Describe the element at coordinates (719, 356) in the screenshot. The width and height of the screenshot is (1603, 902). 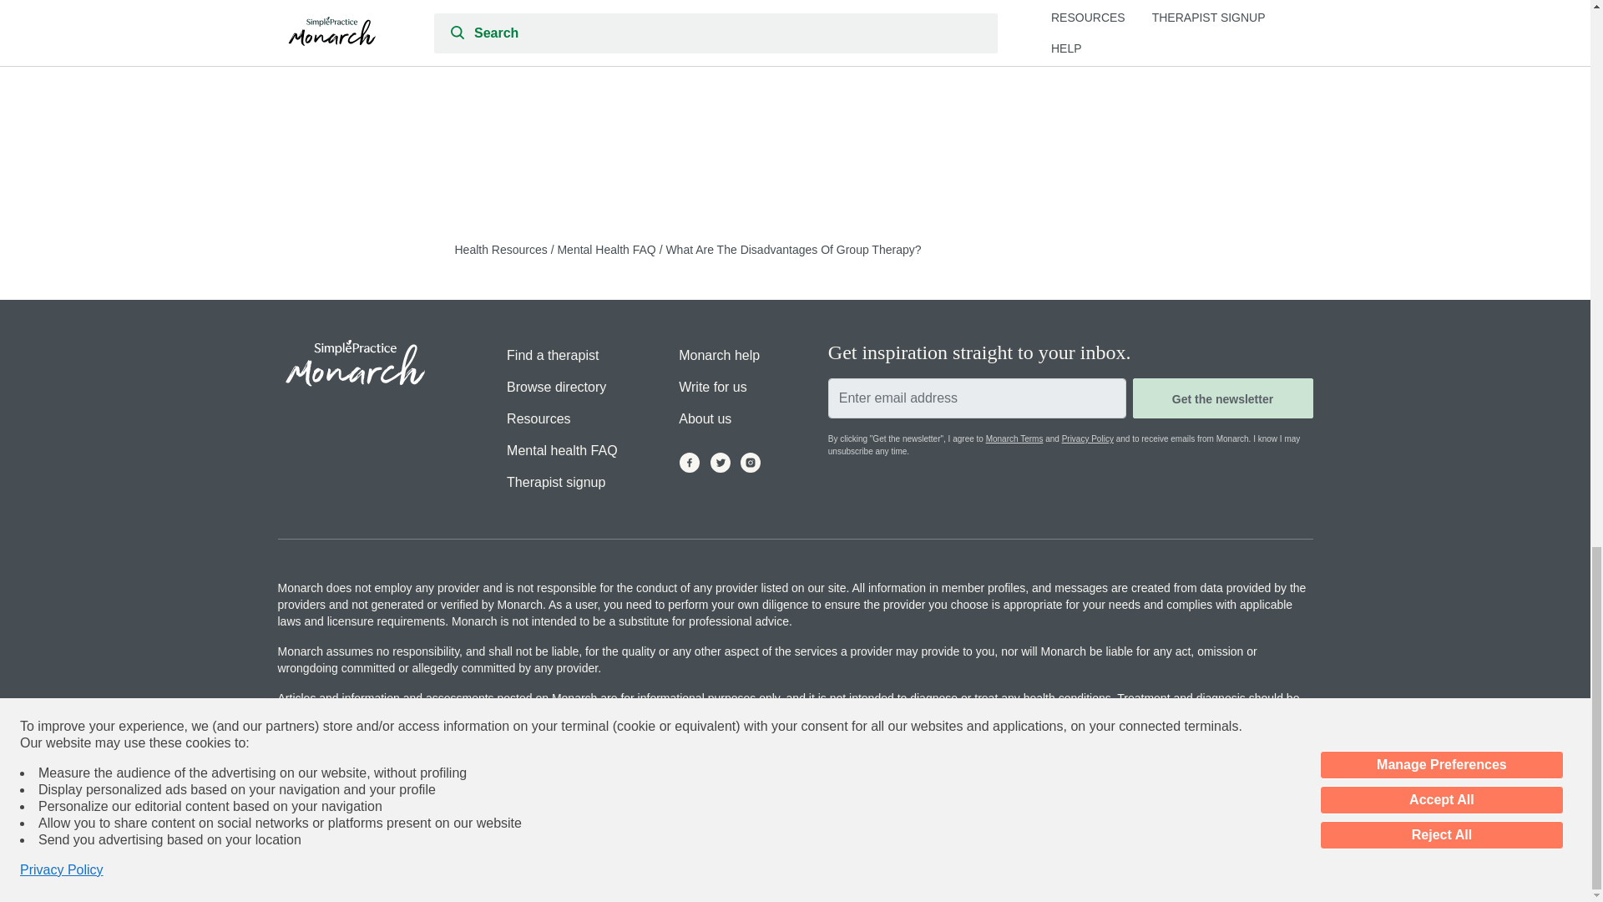
I see `Monarch help` at that location.